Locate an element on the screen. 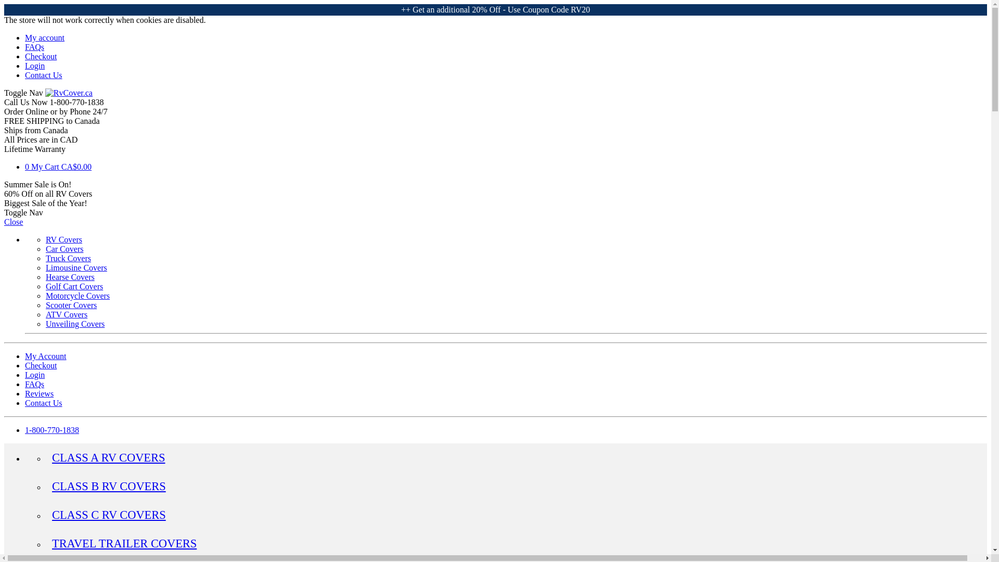 The height and width of the screenshot is (562, 999). Class C RV covers is located at coordinates (109, 515).